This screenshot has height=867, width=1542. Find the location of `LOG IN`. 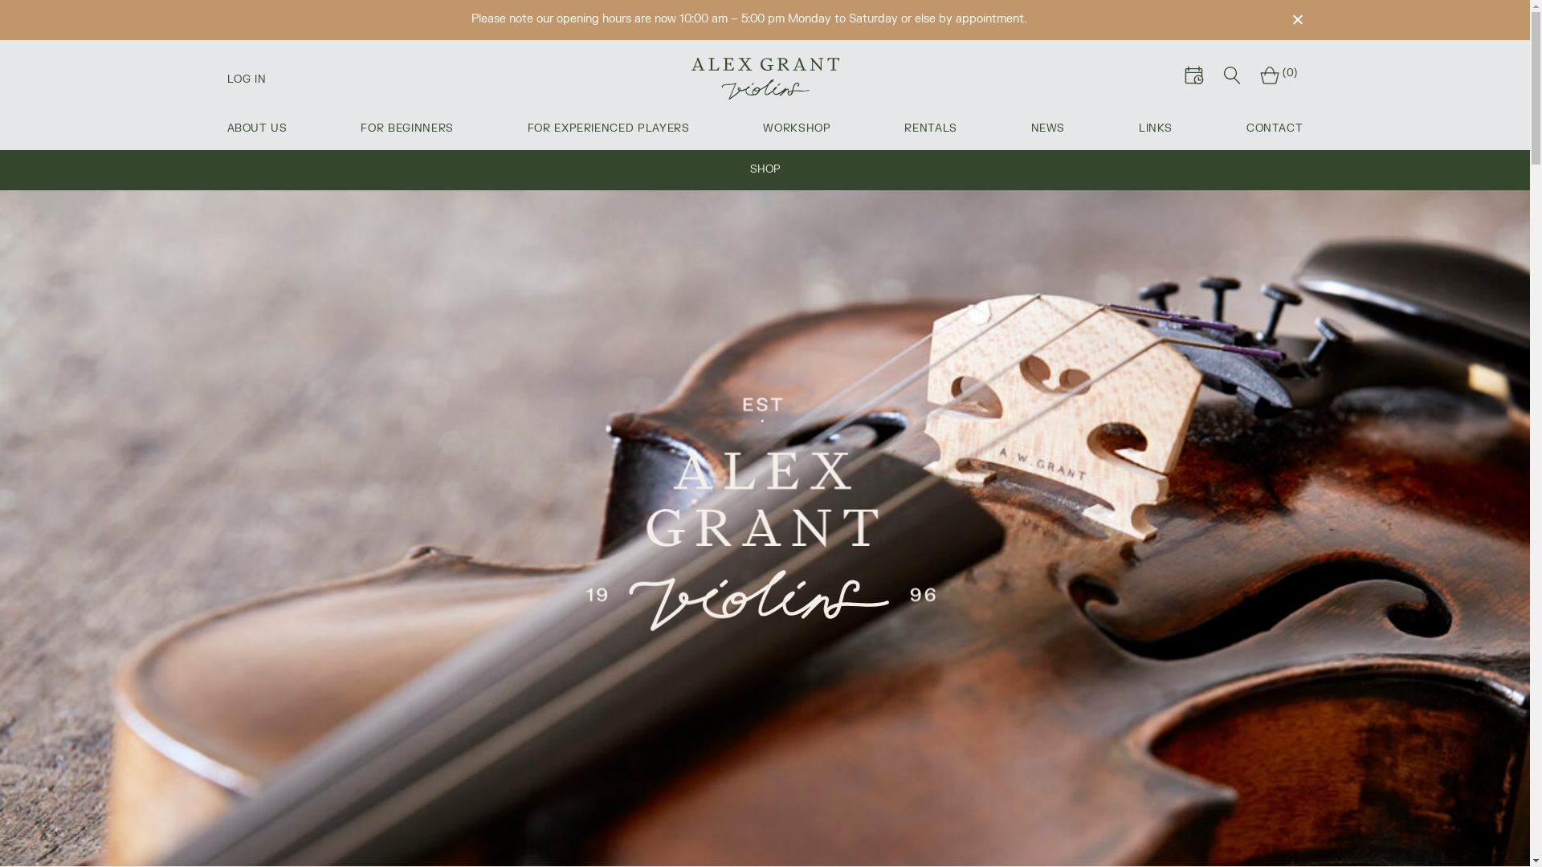

LOG IN is located at coordinates (246, 80).